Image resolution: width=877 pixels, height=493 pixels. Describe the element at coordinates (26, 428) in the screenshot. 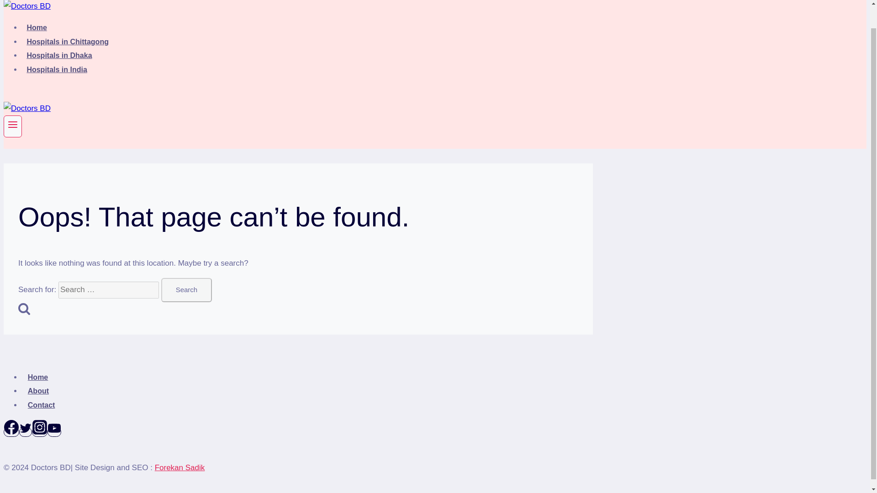

I see `Twitter` at that location.